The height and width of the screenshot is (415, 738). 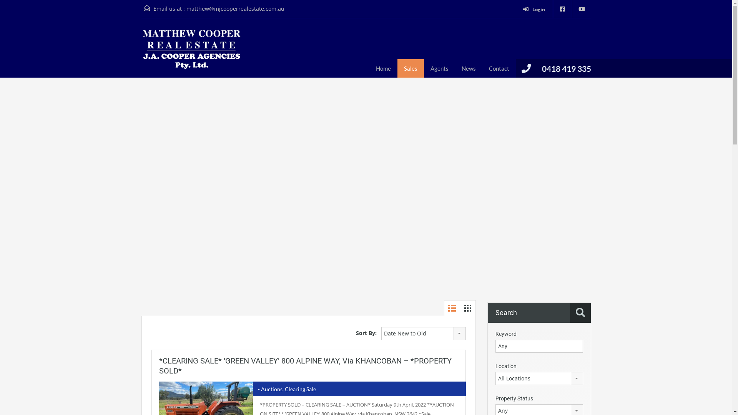 What do you see at coordinates (469, 68) in the screenshot?
I see `News` at bounding box center [469, 68].